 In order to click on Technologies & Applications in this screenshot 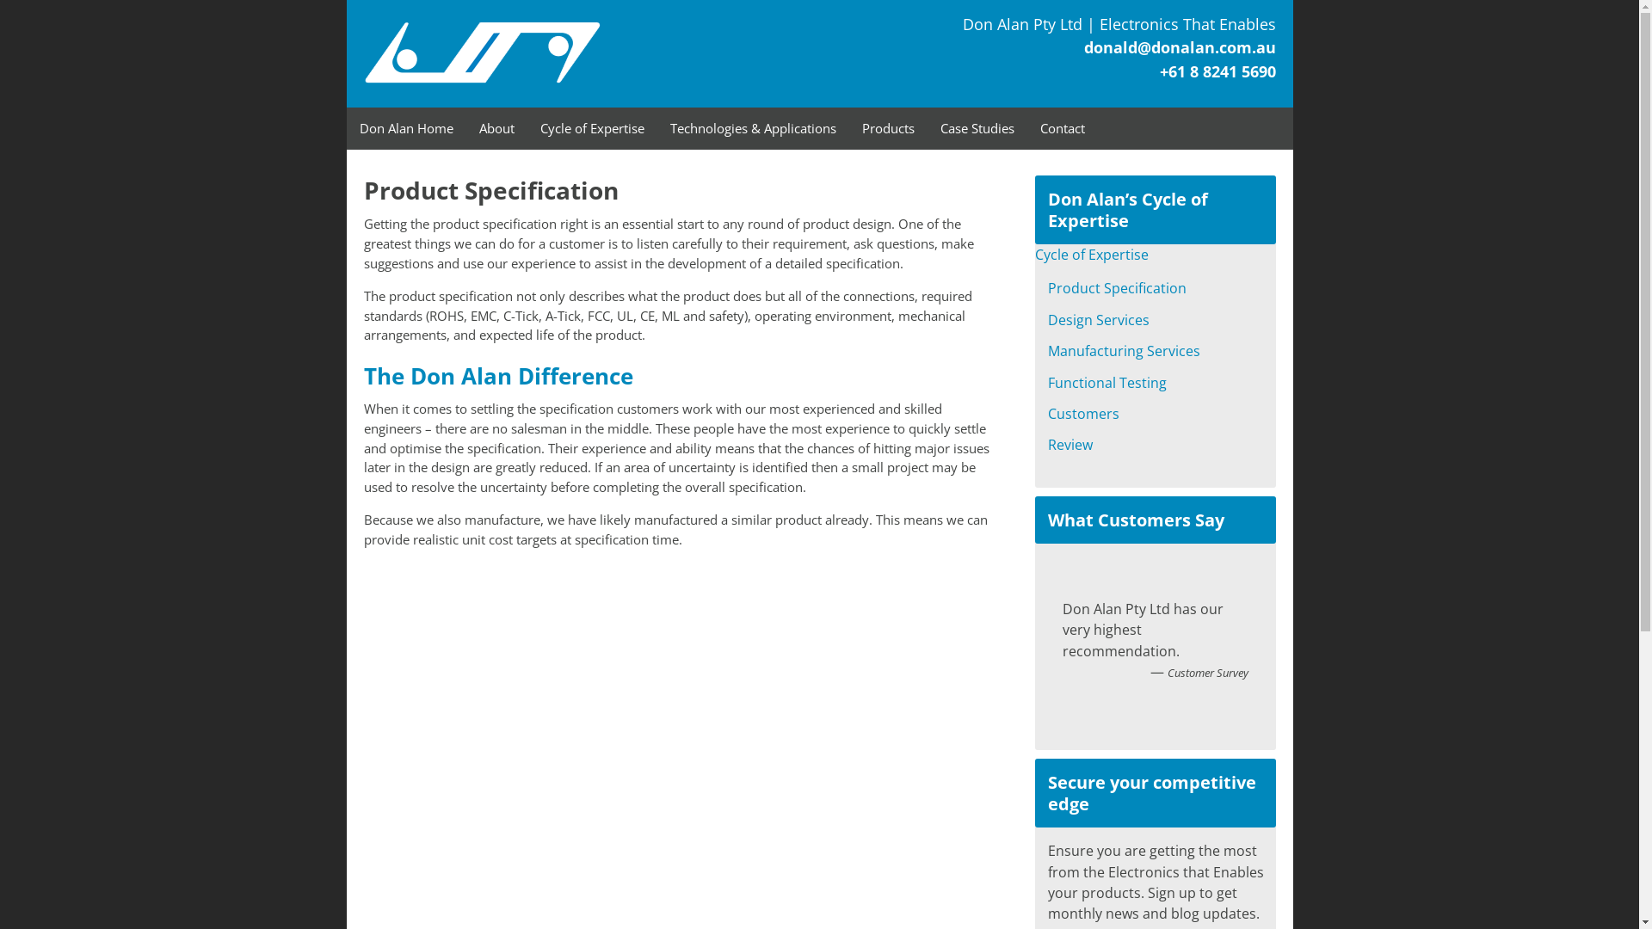, I will do `click(754, 129)`.